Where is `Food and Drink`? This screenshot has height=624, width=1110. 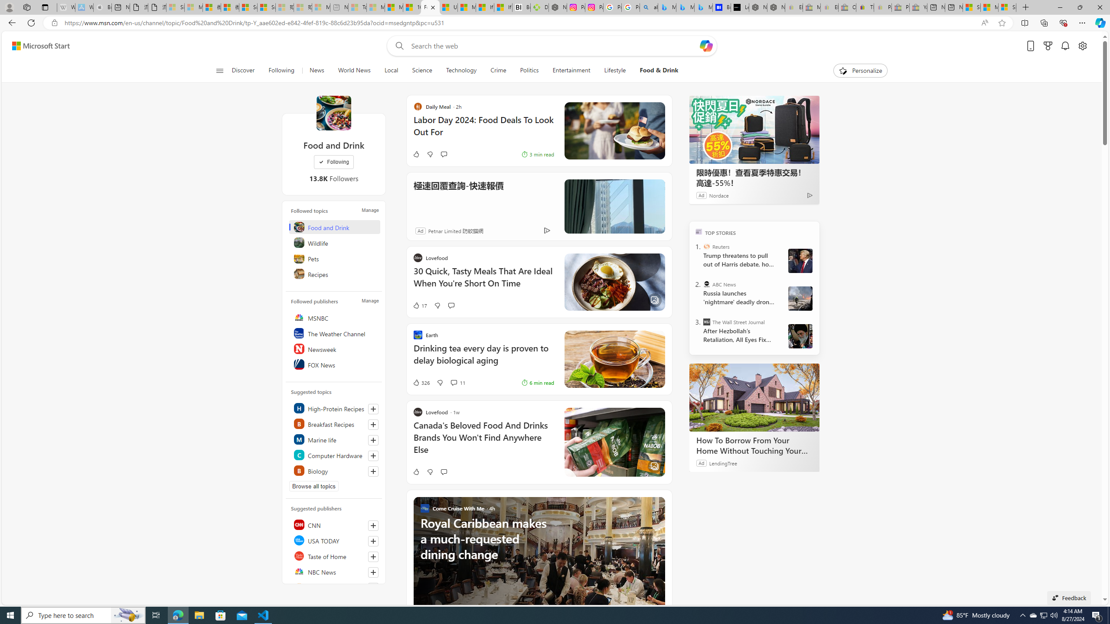
Food and Drink is located at coordinates (333, 113).